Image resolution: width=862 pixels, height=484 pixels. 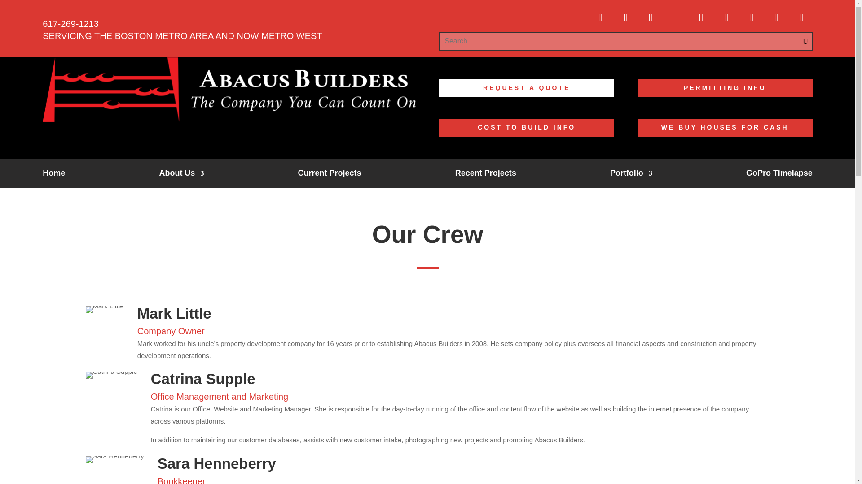 What do you see at coordinates (651, 17) in the screenshot?
I see `Follow on tumblr` at bounding box center [651, 17].